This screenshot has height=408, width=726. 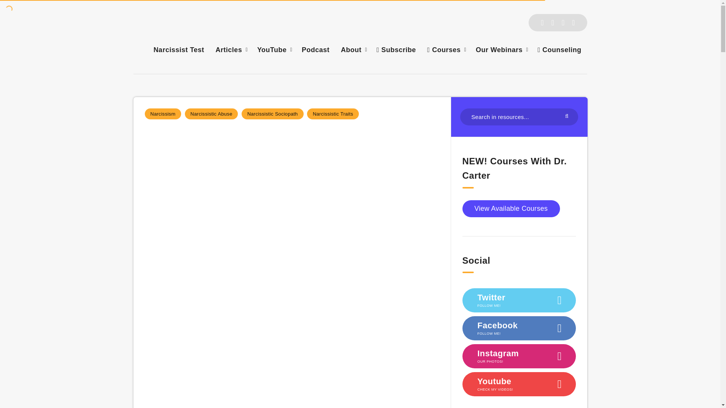 I want to click on Courses, so click(x=444, y=49).